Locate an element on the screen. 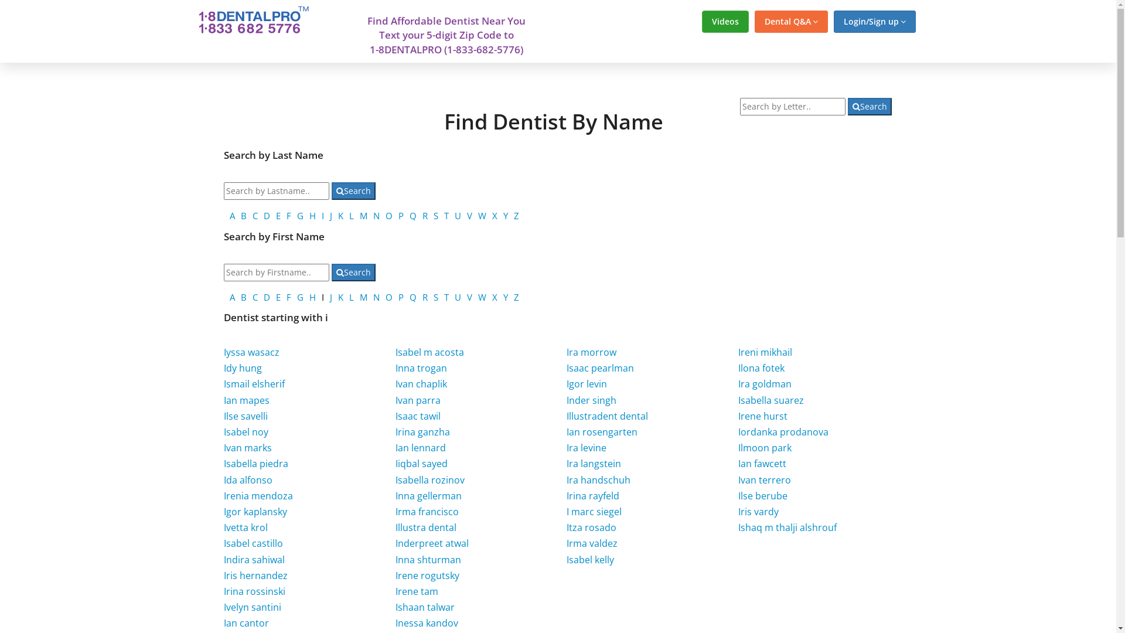 The height and width of the screenshot is (633, 1125). Login/Sign up is located at coordinates (874, 22).